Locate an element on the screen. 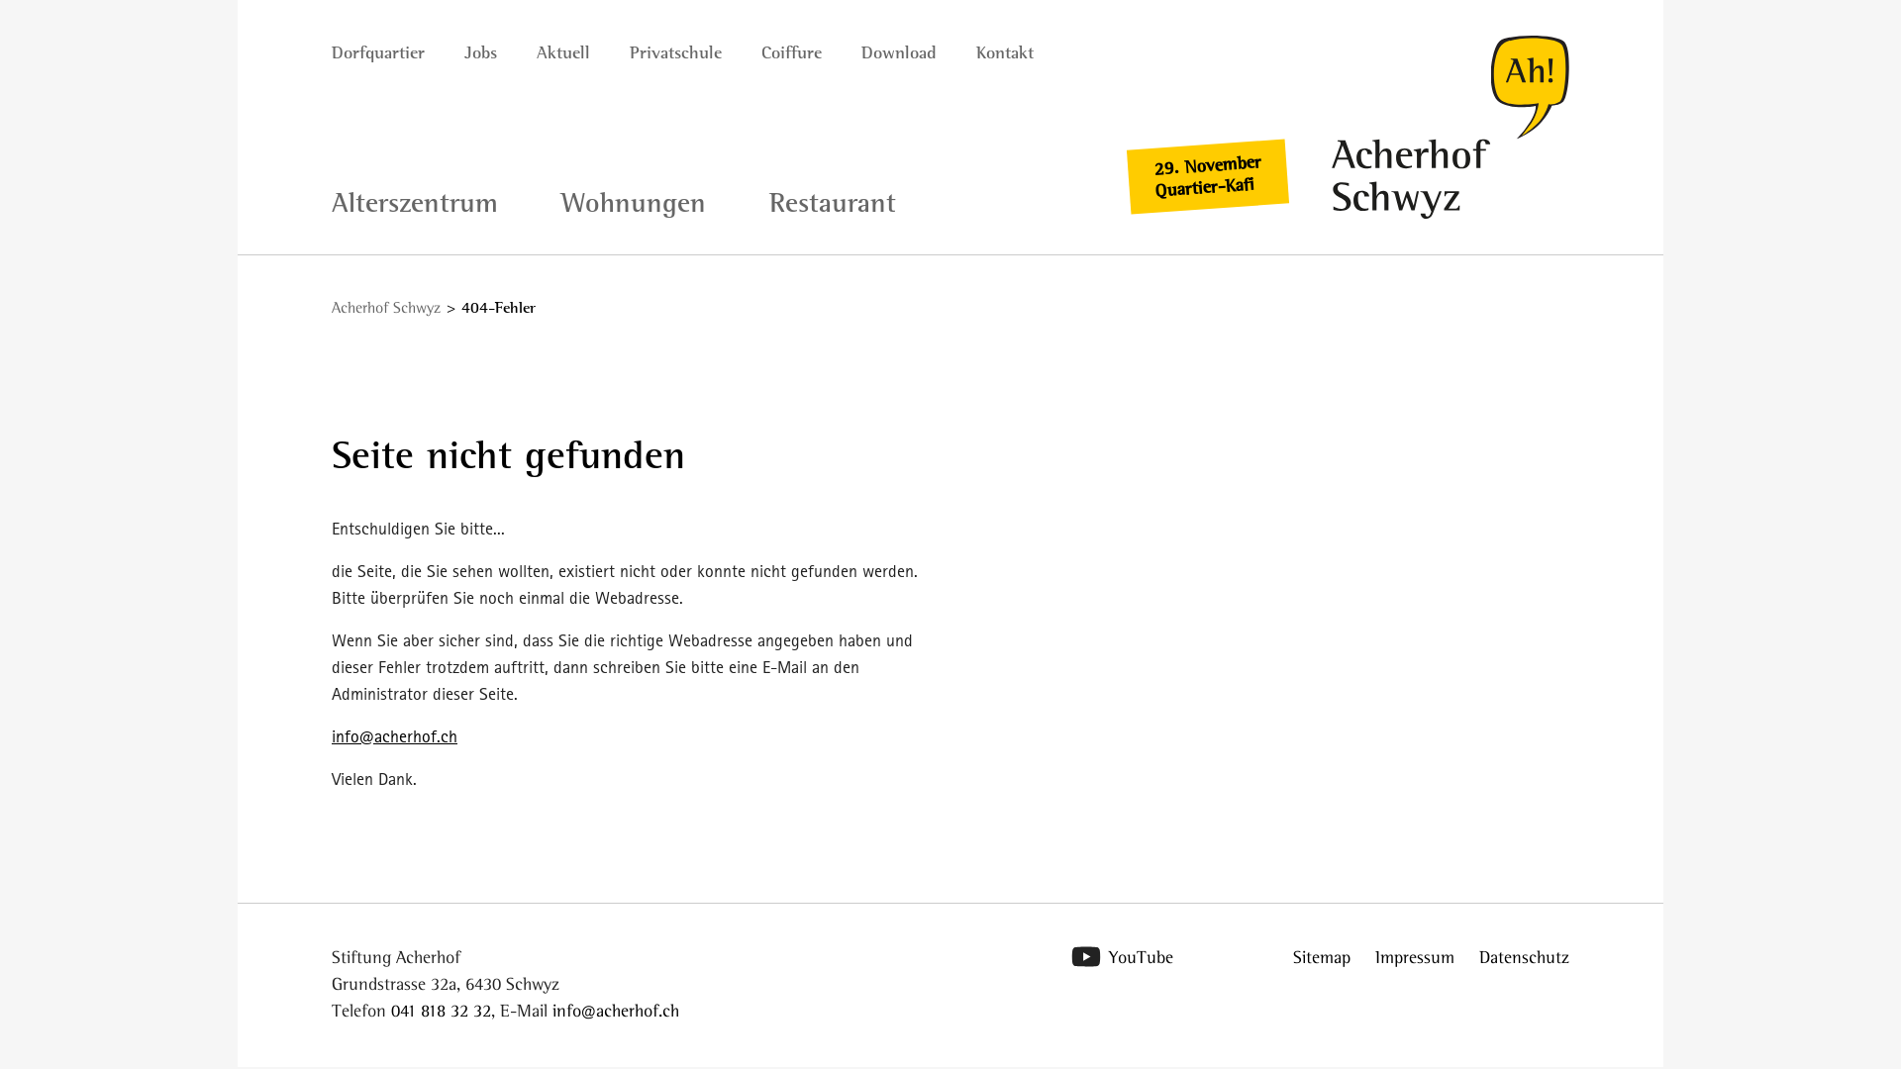 The width and height of the screenshot is (1901, 1069). Coiffure is located at coordinates (792, 53).